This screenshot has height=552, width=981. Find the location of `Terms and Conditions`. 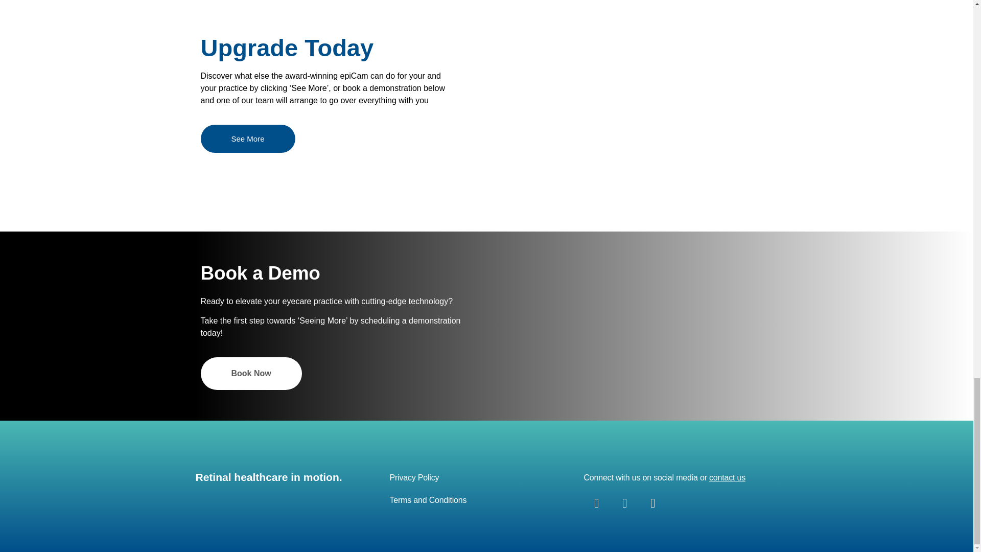

Terms and Conditions is located at coordinates (428, 500).